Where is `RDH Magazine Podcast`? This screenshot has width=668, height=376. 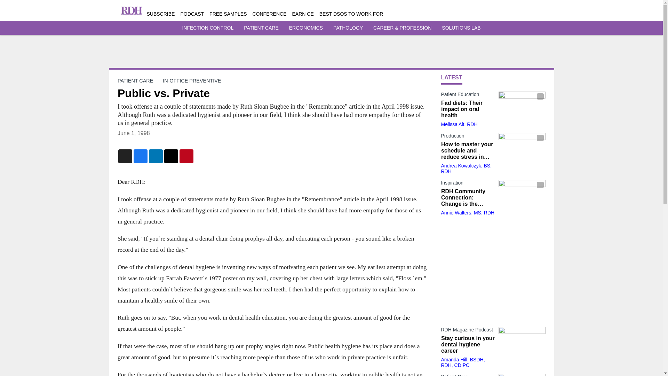 RDH Magazine Podcast is located at coordinates (468, 331).